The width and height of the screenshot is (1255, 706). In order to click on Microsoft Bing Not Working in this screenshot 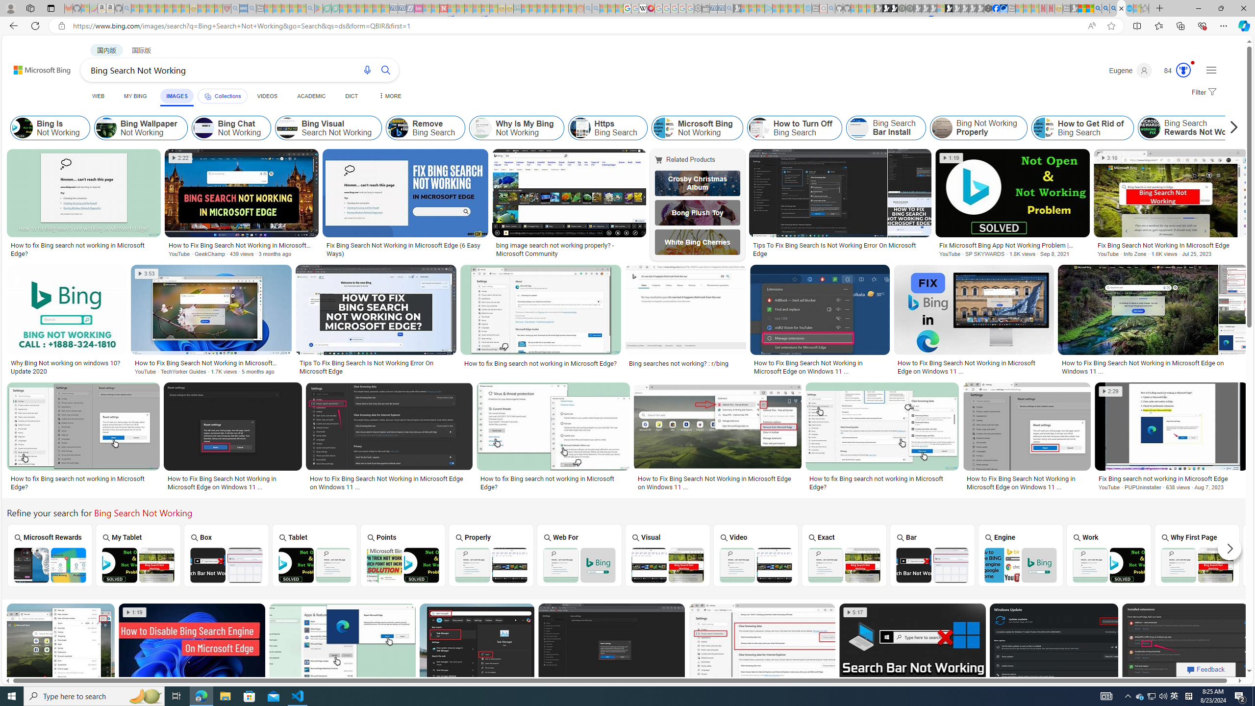, I will do `click(697, 128)`.